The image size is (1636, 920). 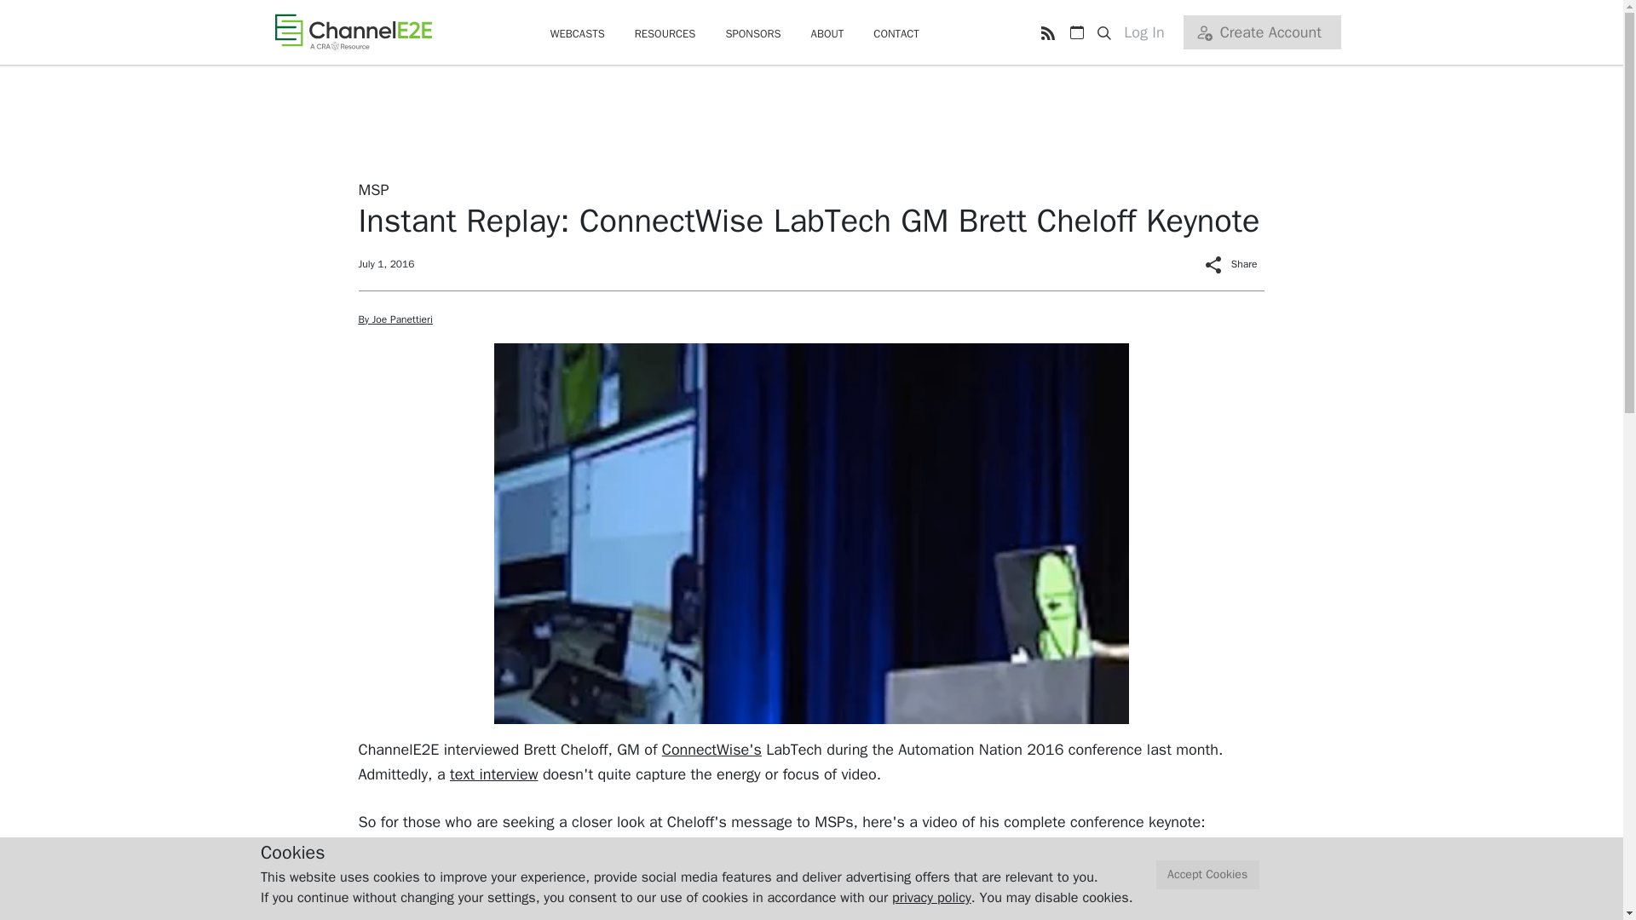 What do you see at coordinates (1076, 32) in the screenshot?
I see `View Cybersecurity Conference Calendar` at bounding box center [1076, 32].